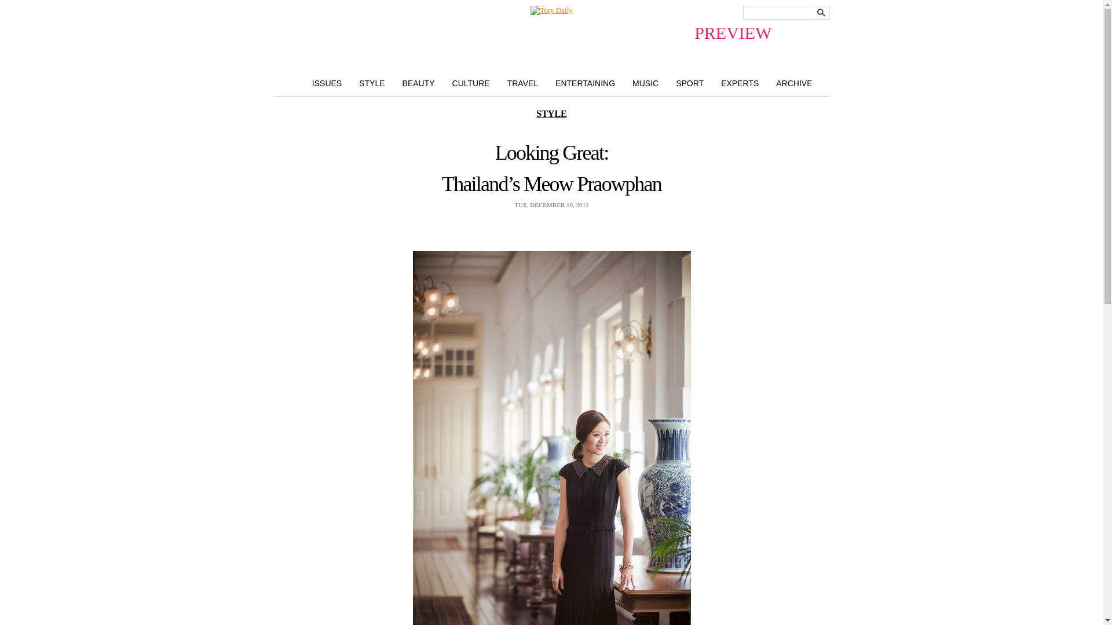  What do you see at coordinates (327, 83) in the screenshot?
I see `Style` at bounding box center [327, 83].